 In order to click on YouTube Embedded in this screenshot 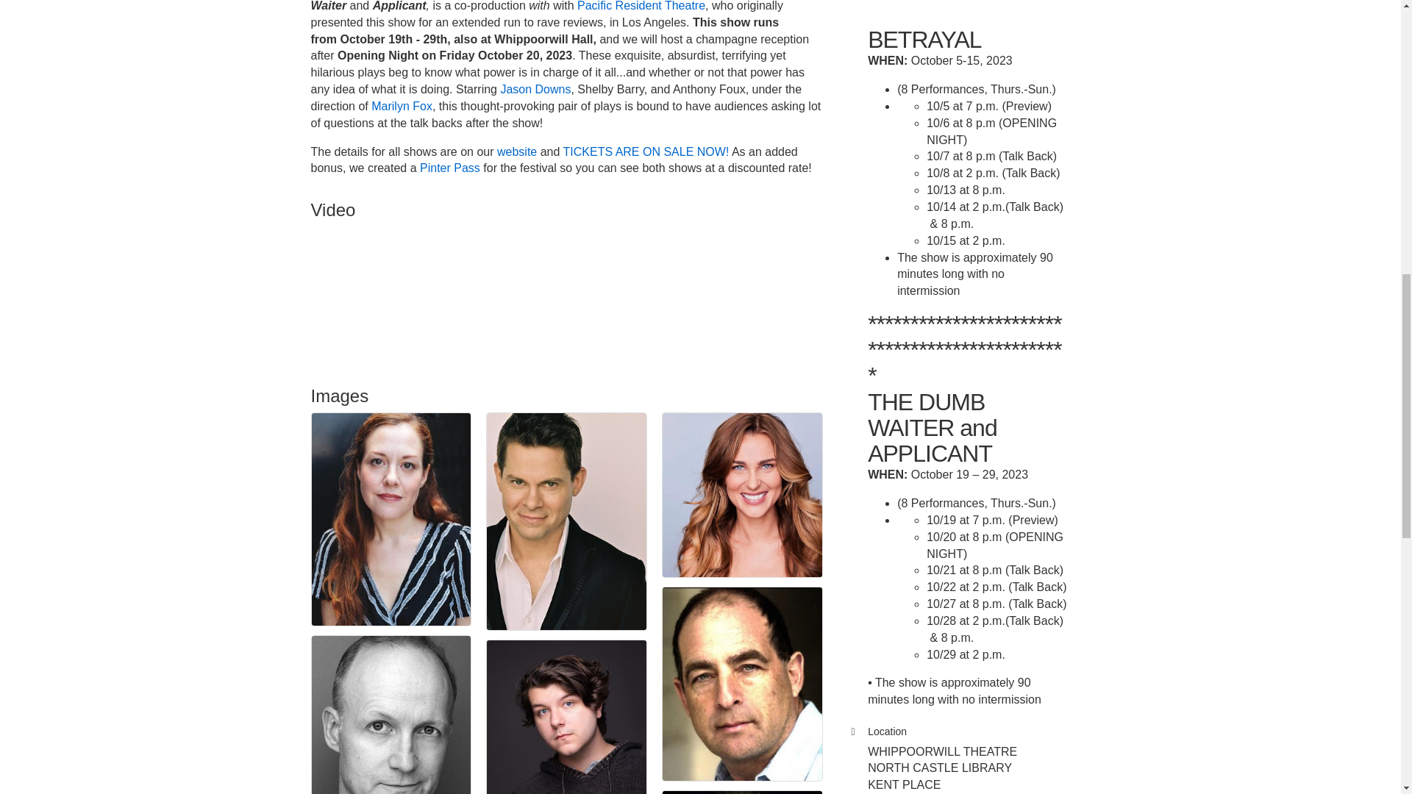, I will do `click(432, 294)`.